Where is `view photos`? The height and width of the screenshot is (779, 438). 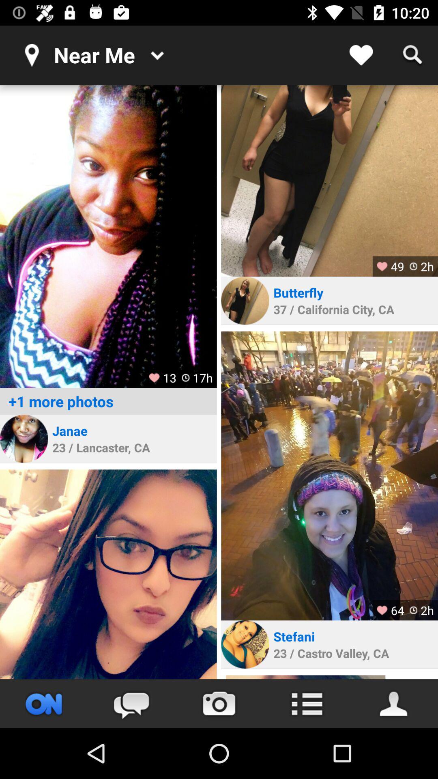
view photos is located at coordinates (108, 237).